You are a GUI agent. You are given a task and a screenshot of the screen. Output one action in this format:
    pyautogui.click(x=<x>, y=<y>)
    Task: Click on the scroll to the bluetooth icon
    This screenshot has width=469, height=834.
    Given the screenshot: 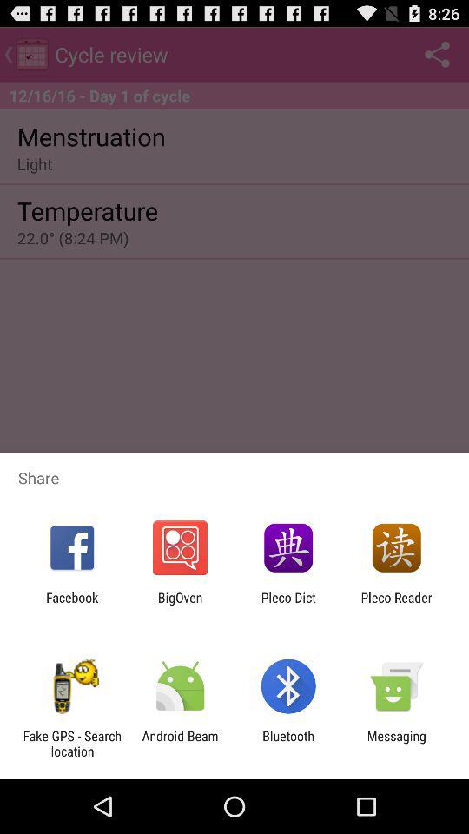 What is the action you would take?
    pyautogui.click(x=288, y=744)
    